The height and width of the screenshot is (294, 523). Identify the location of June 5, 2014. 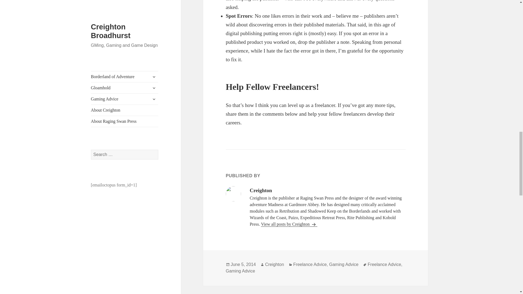
(243, 265).